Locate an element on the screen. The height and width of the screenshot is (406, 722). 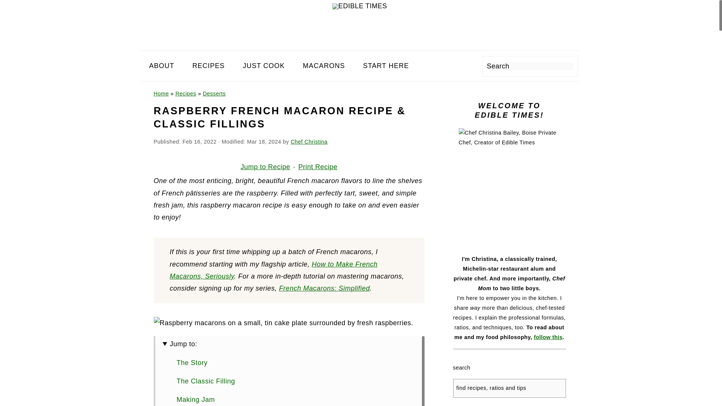
Edible Times is located at coordinates (359, 6).